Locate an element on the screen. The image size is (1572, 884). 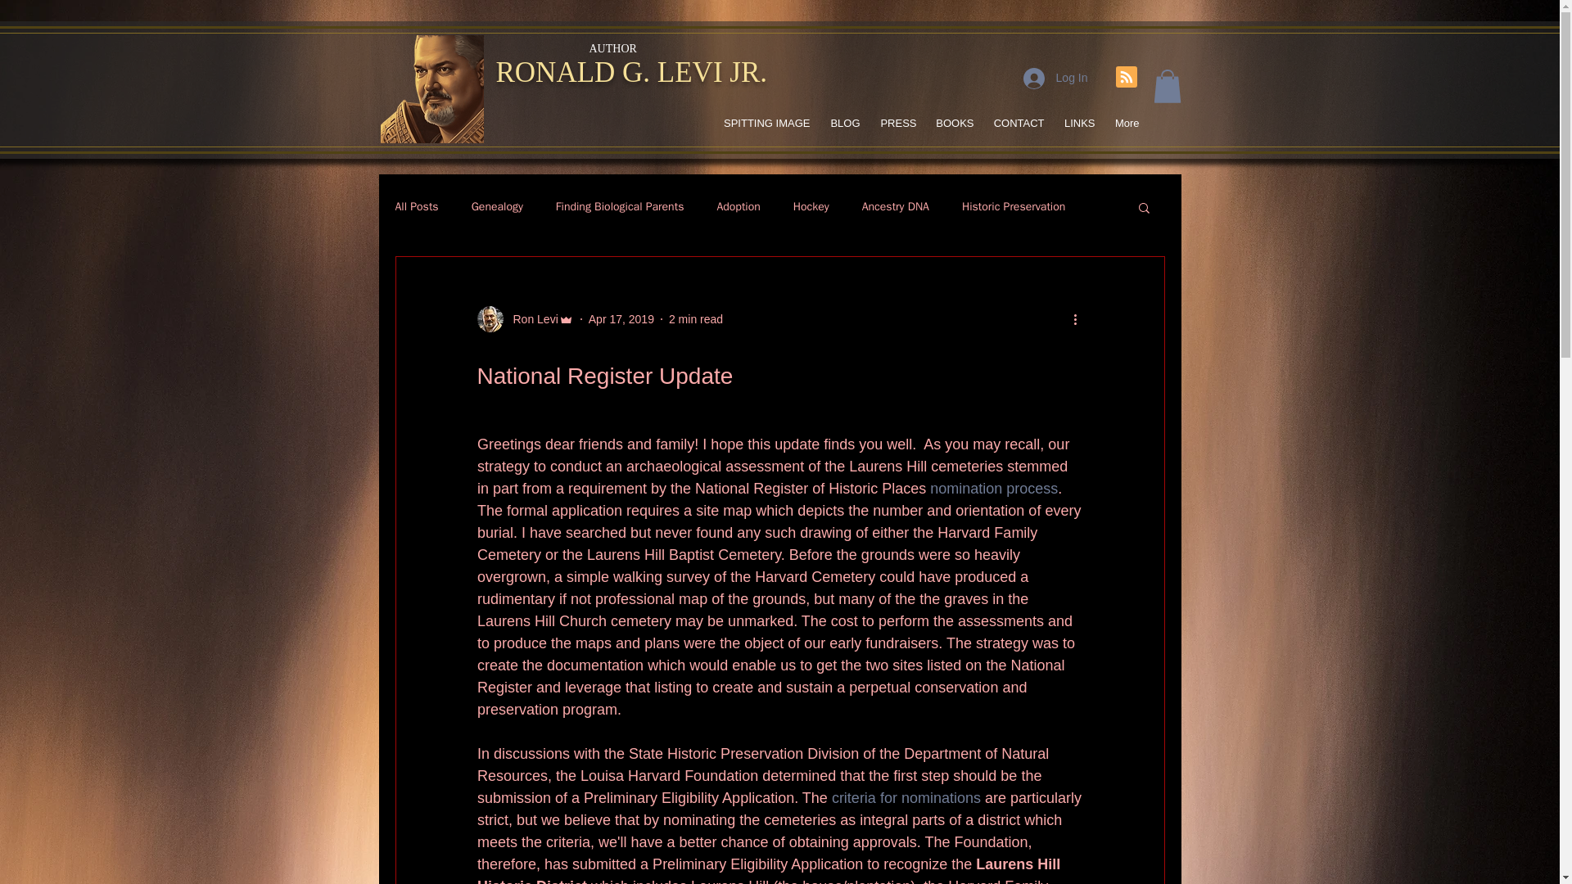
Genealogy is located at coordinates (498, 207).